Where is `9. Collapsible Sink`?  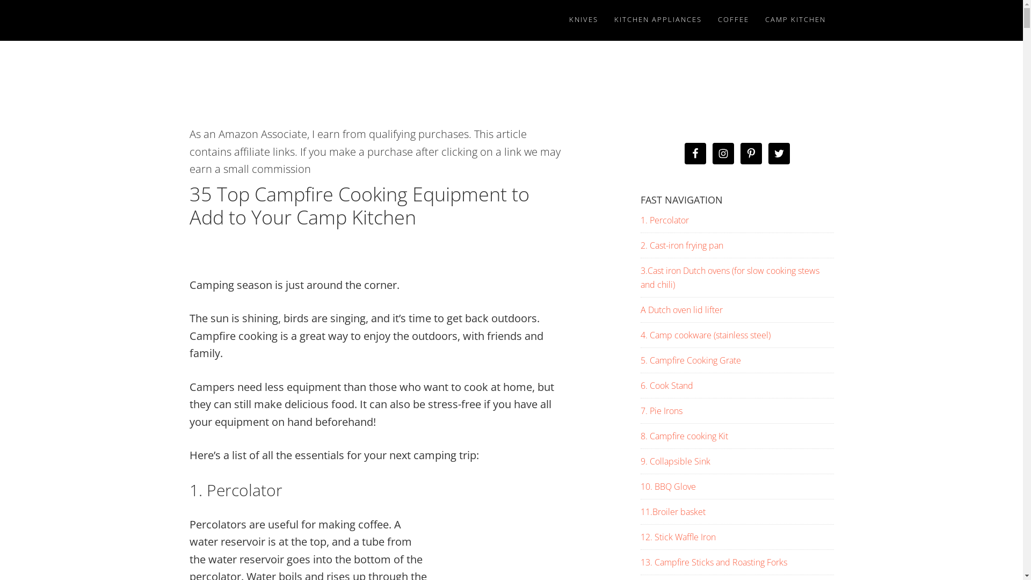 9. Collapsible Sink is located at coordinates (675, 461).